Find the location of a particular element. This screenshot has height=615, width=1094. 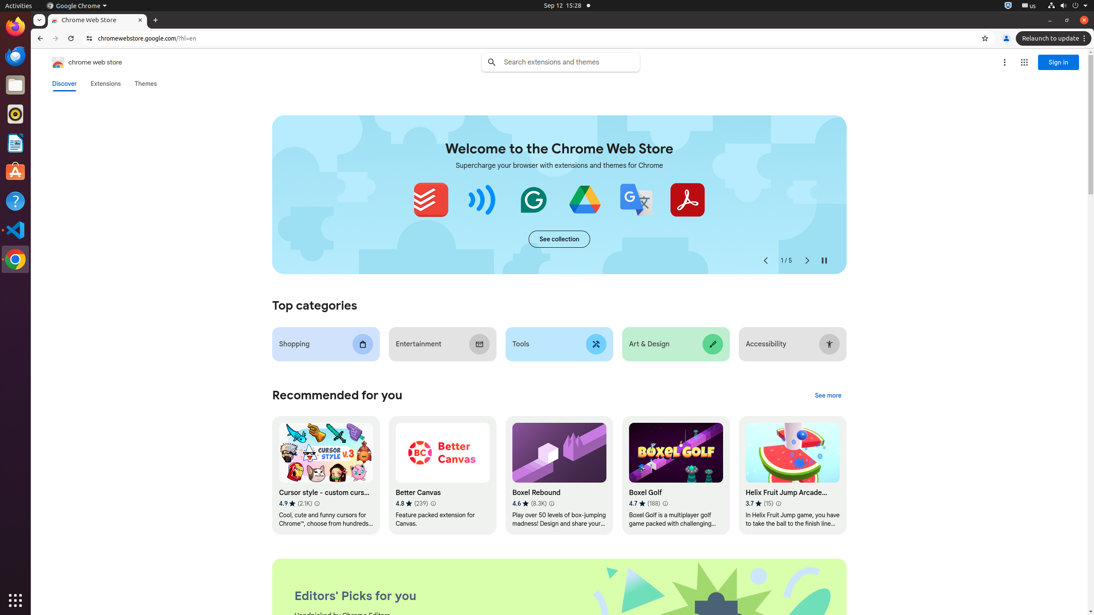

Previous slide is located at coordinates (765, 261).